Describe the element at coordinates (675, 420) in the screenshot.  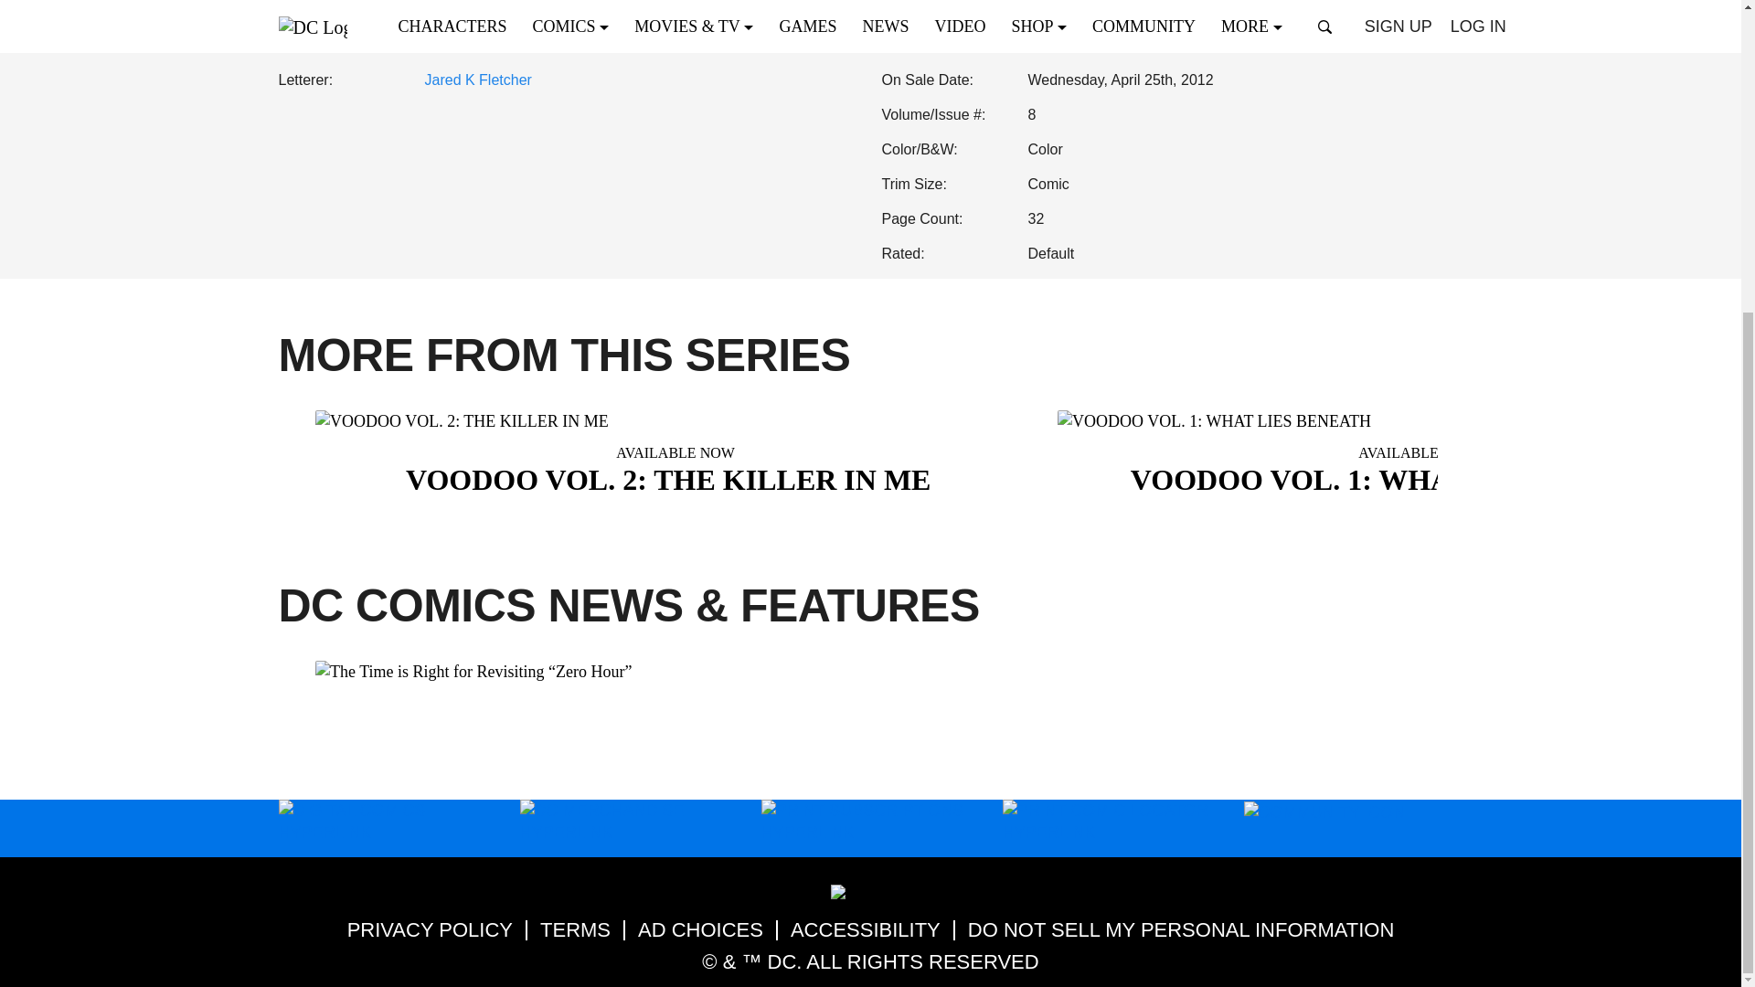
I see `VOODOO VOL. 2: THE KILLER IN ME ` at that location.